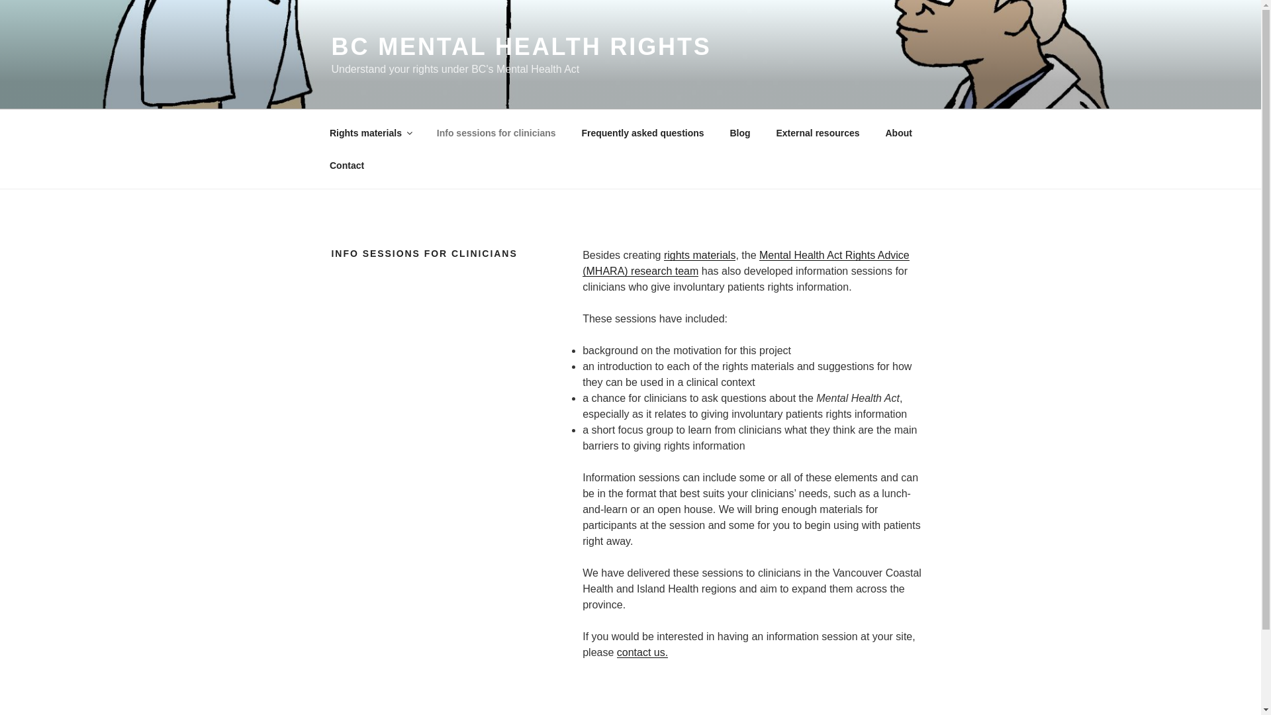 The width and height of the screenshot is (1271, 715). I want to click on Frequently asked questions, so click(642, 132).